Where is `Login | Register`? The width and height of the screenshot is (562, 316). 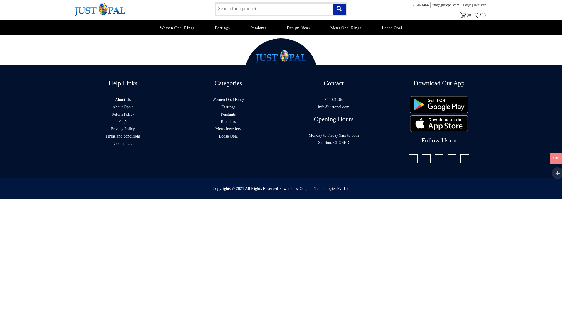
Login | Register is located at coordinates (474, 5).